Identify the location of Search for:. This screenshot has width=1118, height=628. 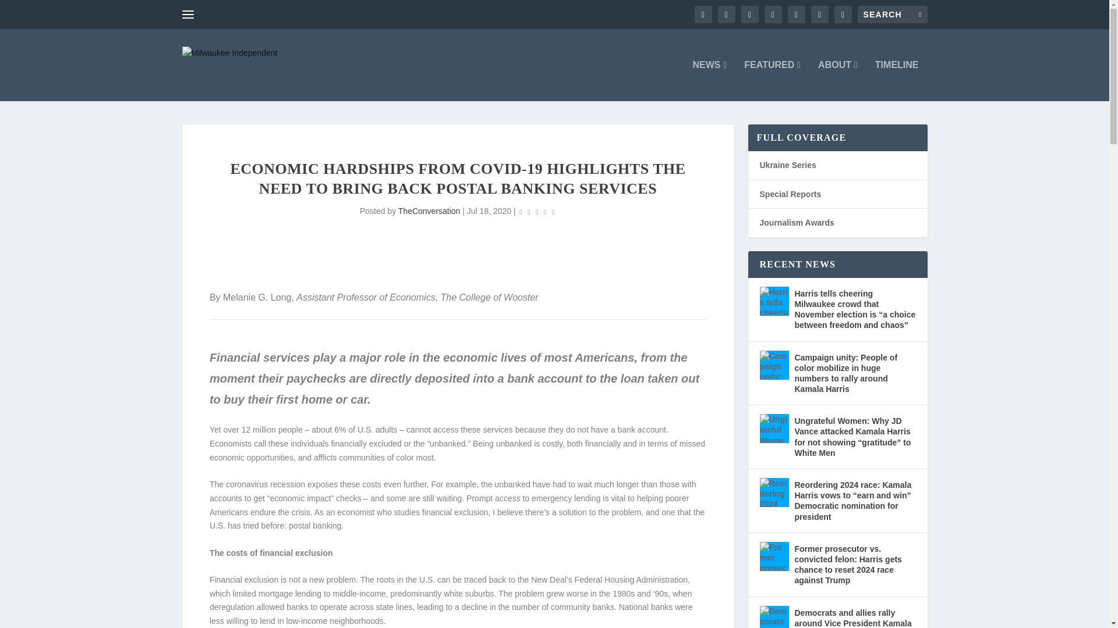
(892, 14).